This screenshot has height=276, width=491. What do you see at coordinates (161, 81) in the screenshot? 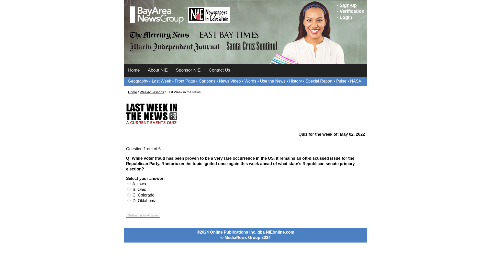
I see `Last Week` at bounding box center [161, 81].